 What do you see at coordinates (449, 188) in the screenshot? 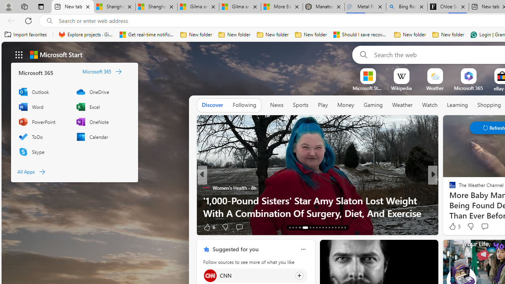
I see `ETNT Mind+Body` at bounding box center [449, 188].